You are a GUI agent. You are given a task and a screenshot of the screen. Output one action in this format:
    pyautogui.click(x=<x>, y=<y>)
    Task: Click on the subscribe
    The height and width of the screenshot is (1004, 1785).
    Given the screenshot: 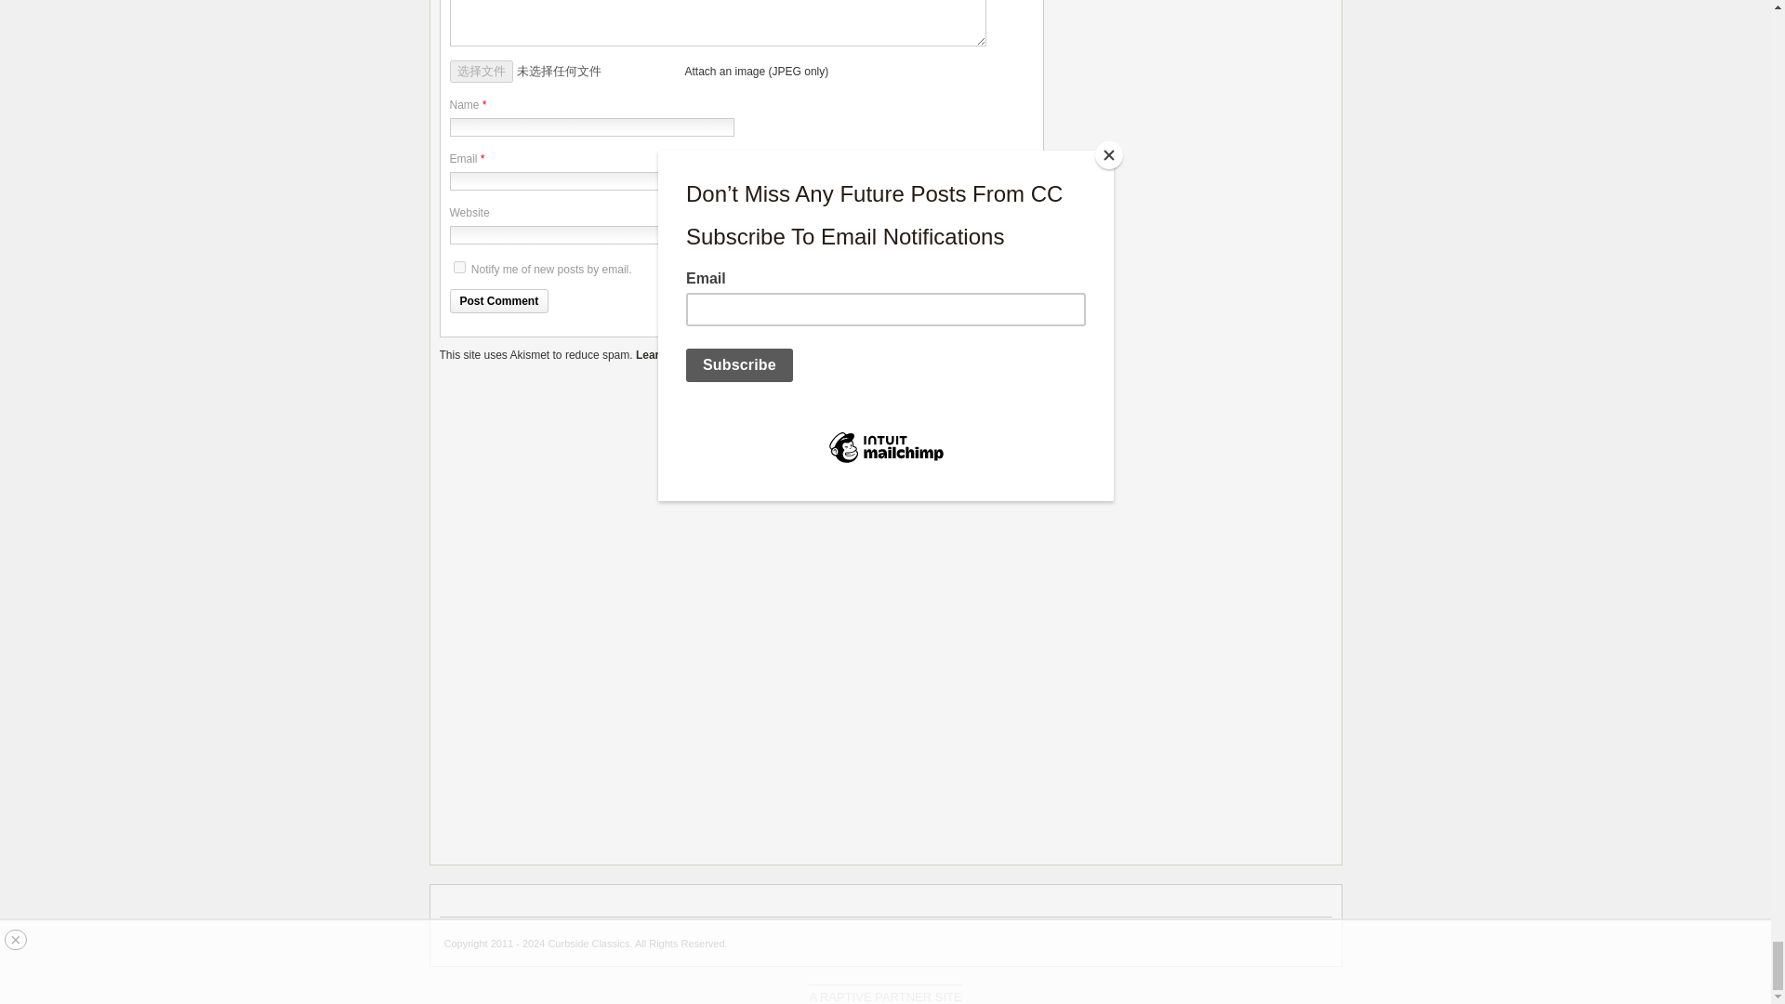 What is the action you would take?
    pyautogui.click(x=459, y=266)
    